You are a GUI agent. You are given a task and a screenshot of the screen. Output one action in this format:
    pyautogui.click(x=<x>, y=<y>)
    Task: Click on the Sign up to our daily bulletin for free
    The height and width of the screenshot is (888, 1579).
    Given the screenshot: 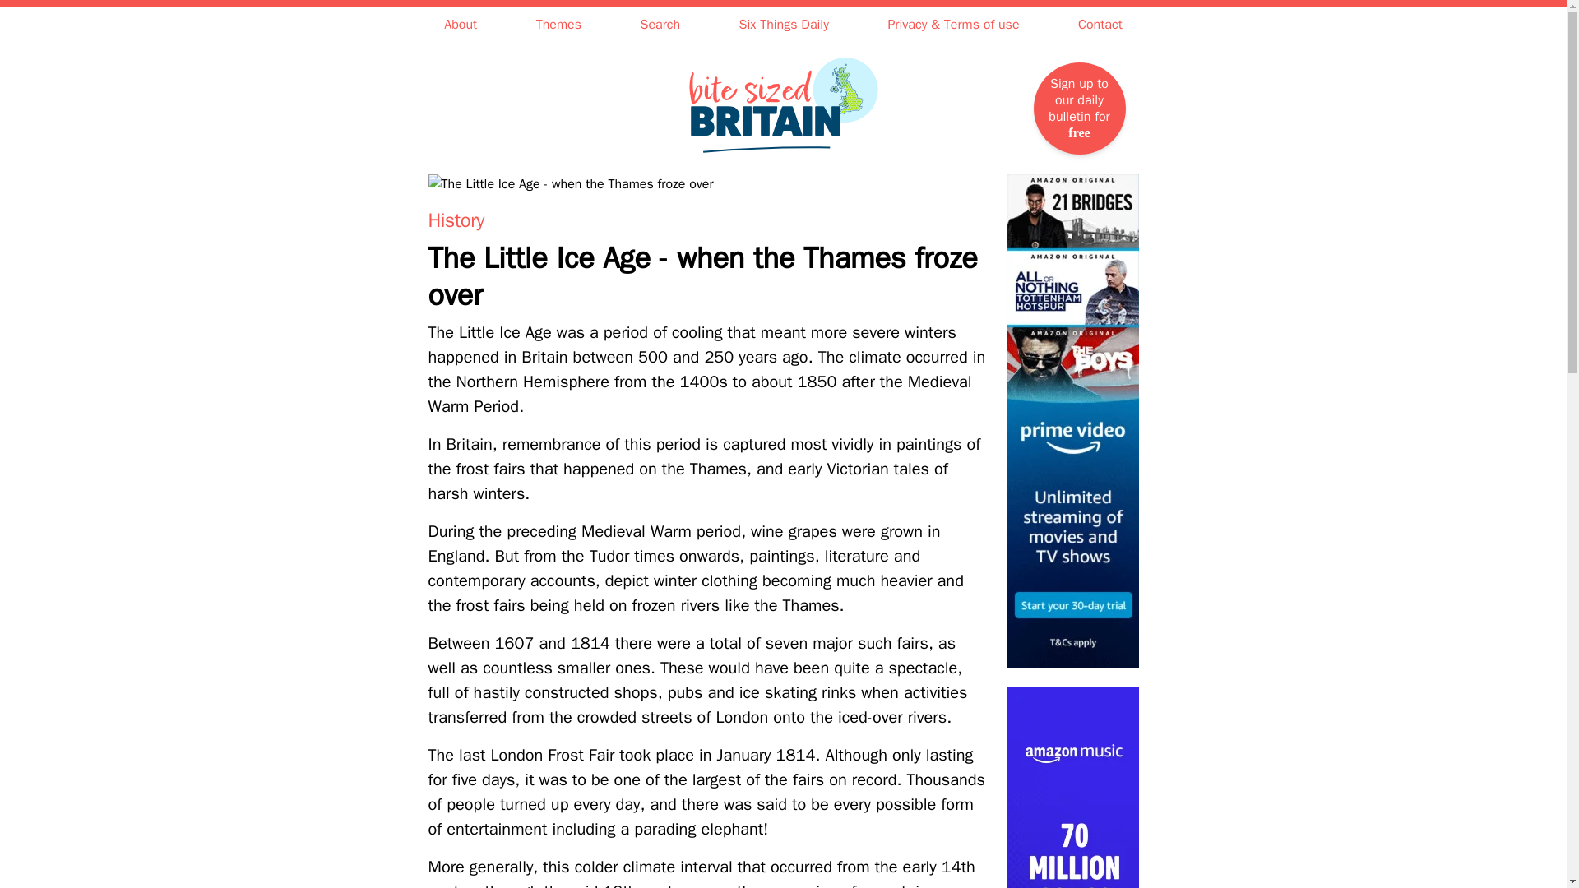 What is the action you would take?
    pyautogui.click(x=1078, y=108)
    